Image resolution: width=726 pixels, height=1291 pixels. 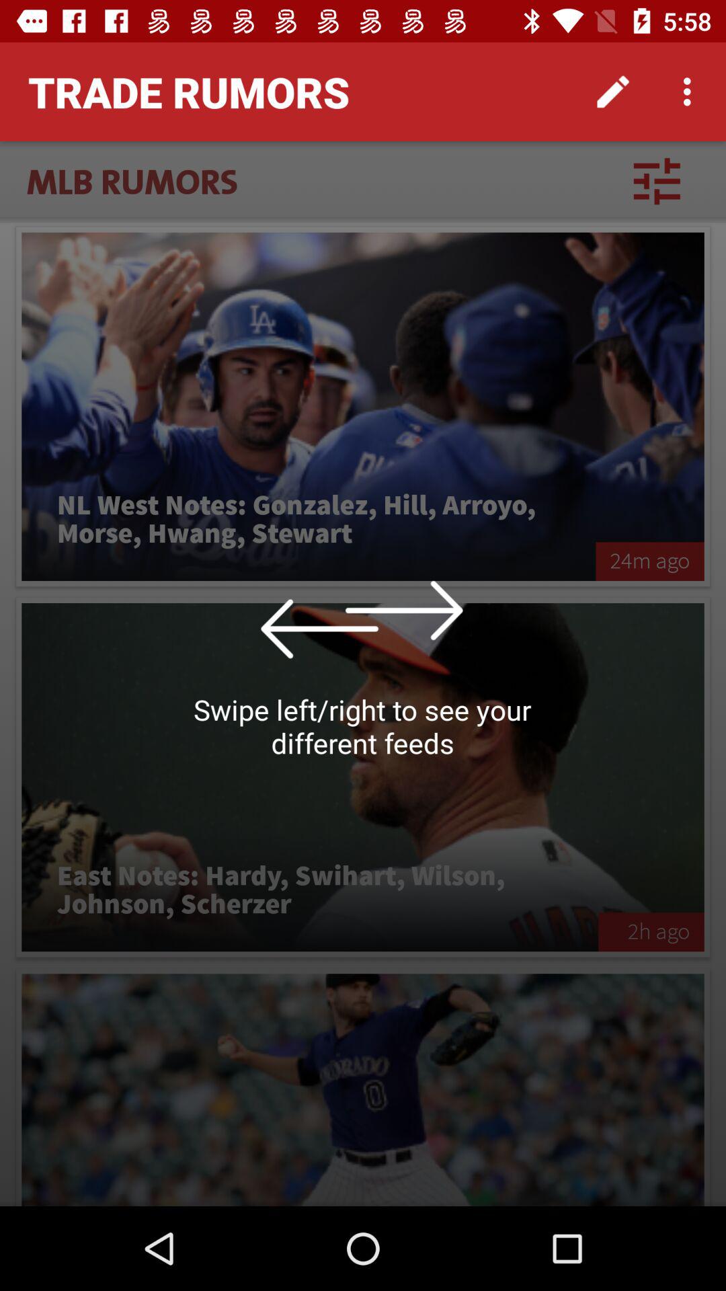 What do you see at coordinates (649, 561) in the screenshot?
I see `choose the icon on the right` at bounding box center [649, 561].